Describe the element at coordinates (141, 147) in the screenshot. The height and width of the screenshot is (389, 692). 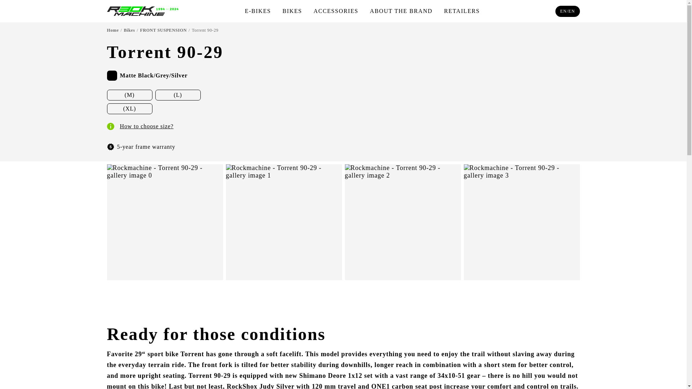
I see `5-year frame warranty` at that location.